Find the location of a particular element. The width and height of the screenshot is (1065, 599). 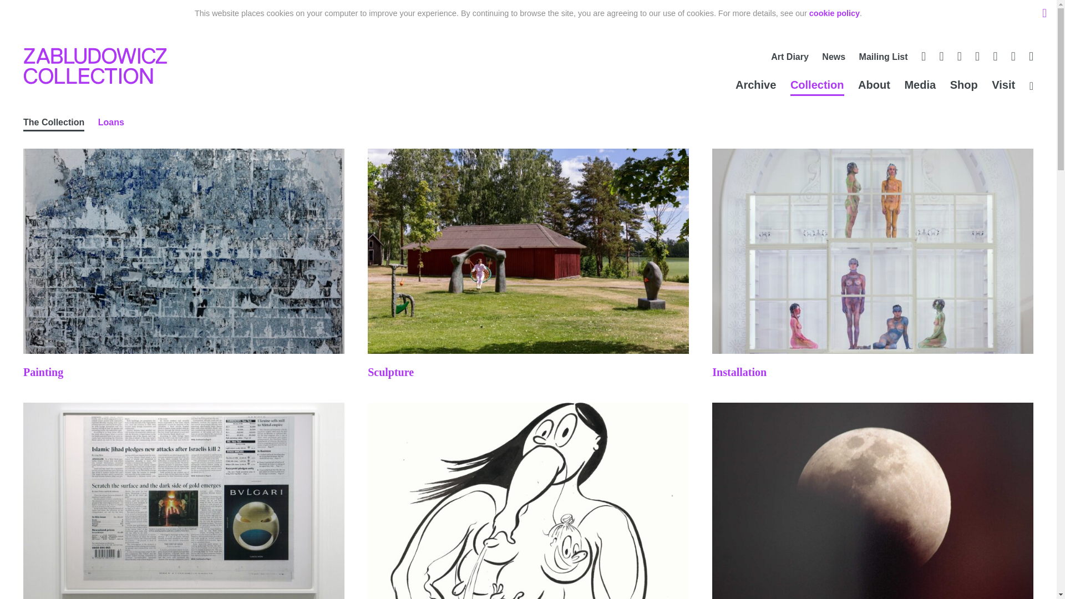

About is located at coordinates (874, 87).